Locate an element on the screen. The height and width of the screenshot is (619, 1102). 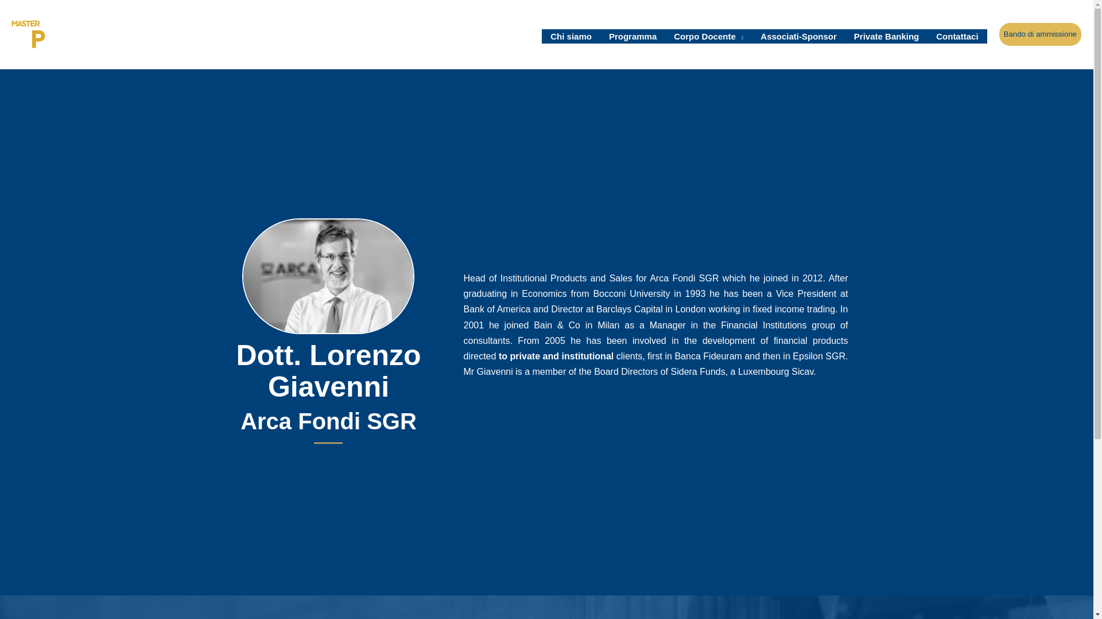
Bando di ammissione is located at coordinates (1040, 34).